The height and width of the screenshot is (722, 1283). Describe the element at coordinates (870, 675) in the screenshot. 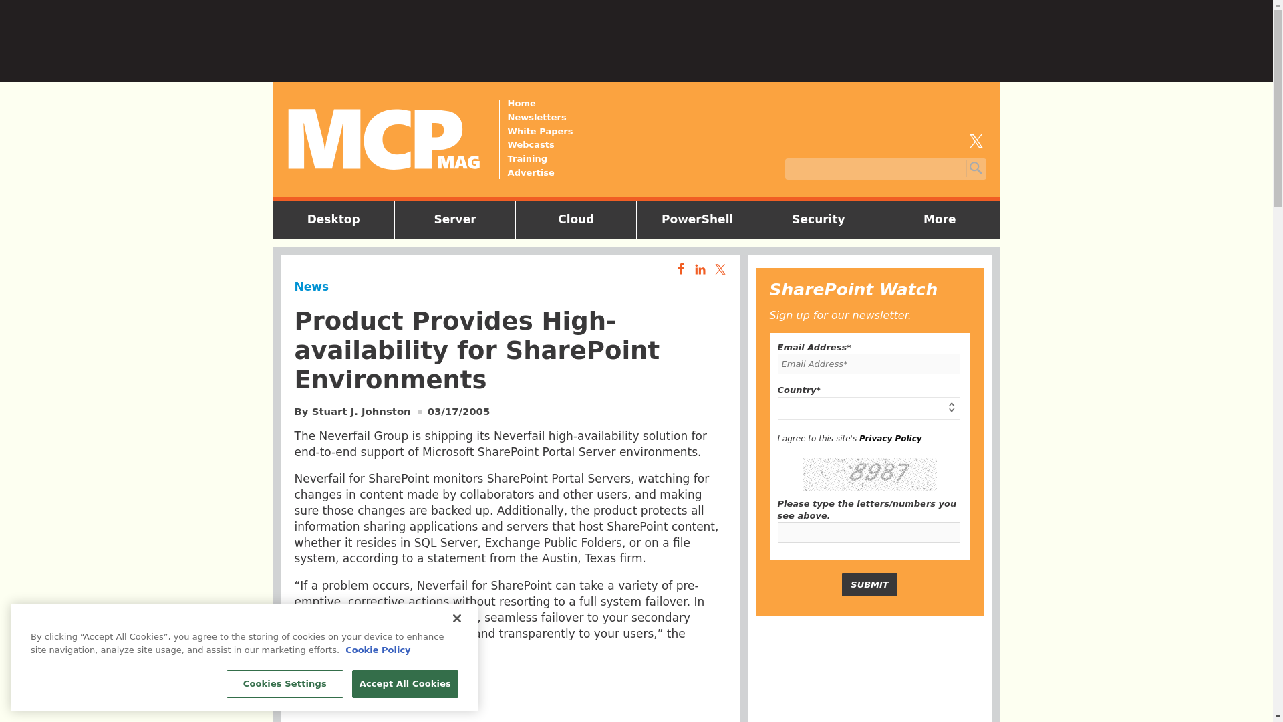

I see `3rd party ad content` at that location.